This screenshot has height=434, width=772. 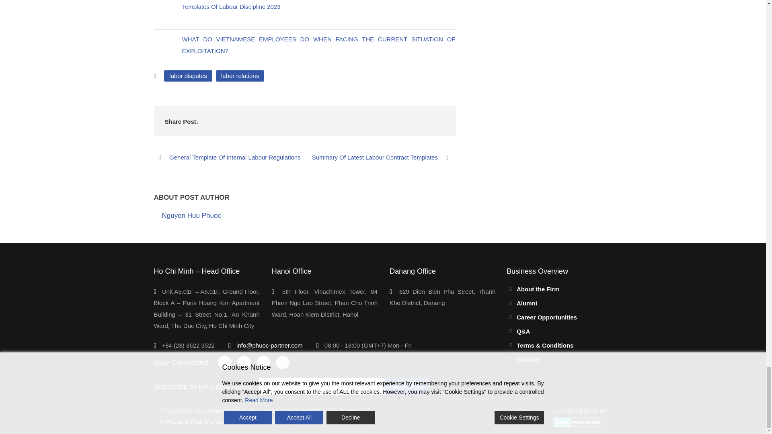 I want to click on Posts by Nguyen Huu Phuoc, so click(x=191, y=215).